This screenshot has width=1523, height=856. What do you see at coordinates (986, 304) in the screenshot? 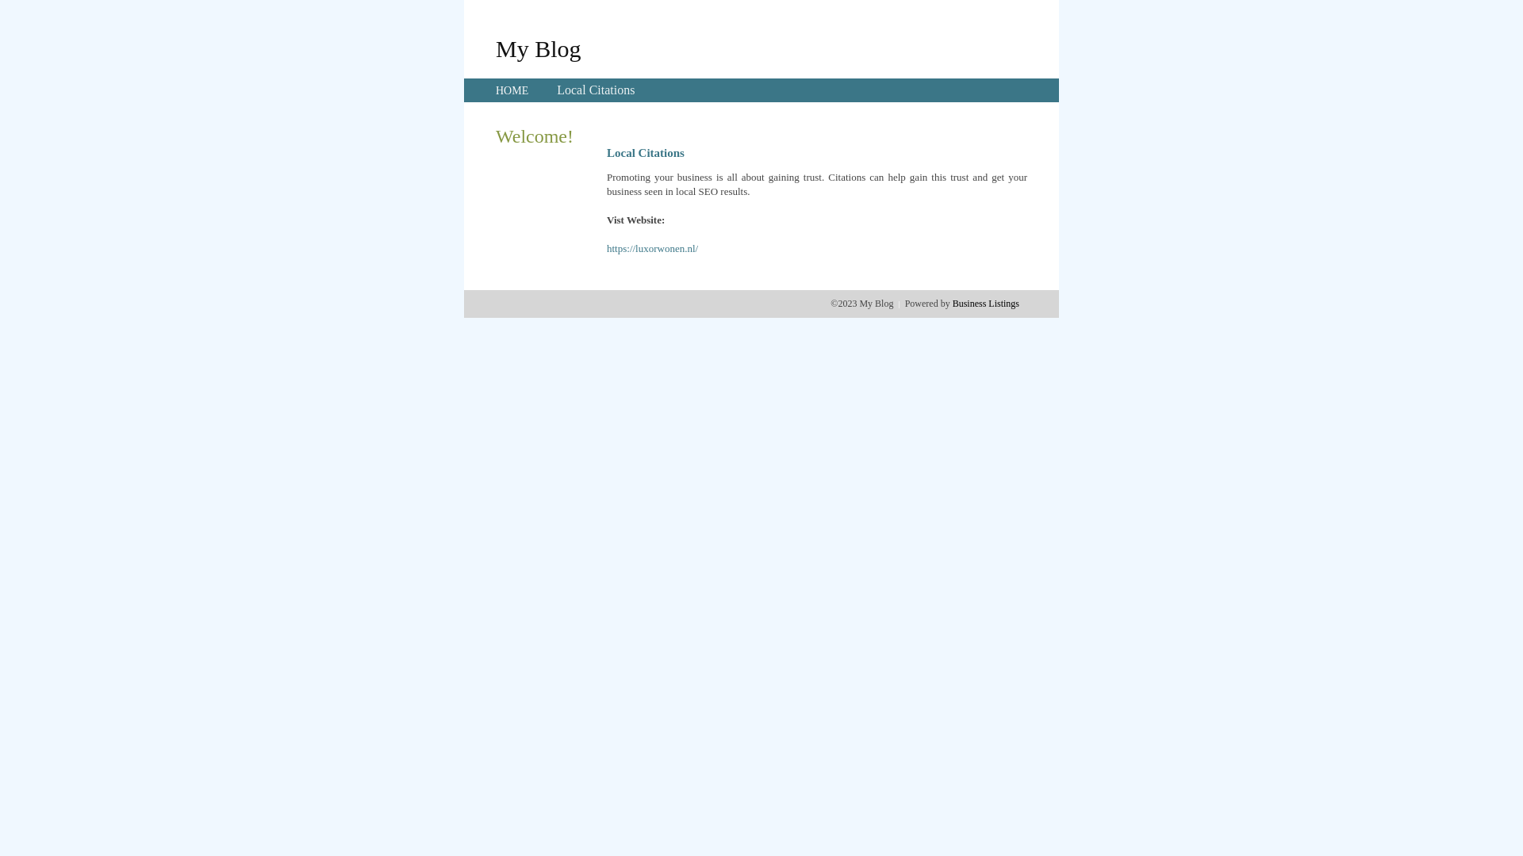
I see `Business Listings` at bounding box center [986, 304].